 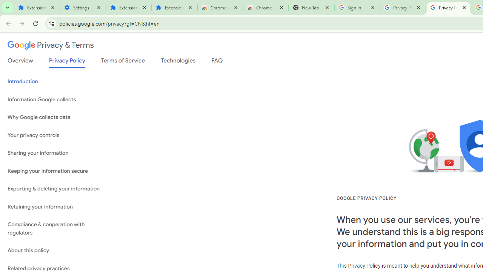 What do you see at coordinates (57, 229) in the screenshot?
I see `Compliance & cooperation with regulators` at bounding box center [57, 229].